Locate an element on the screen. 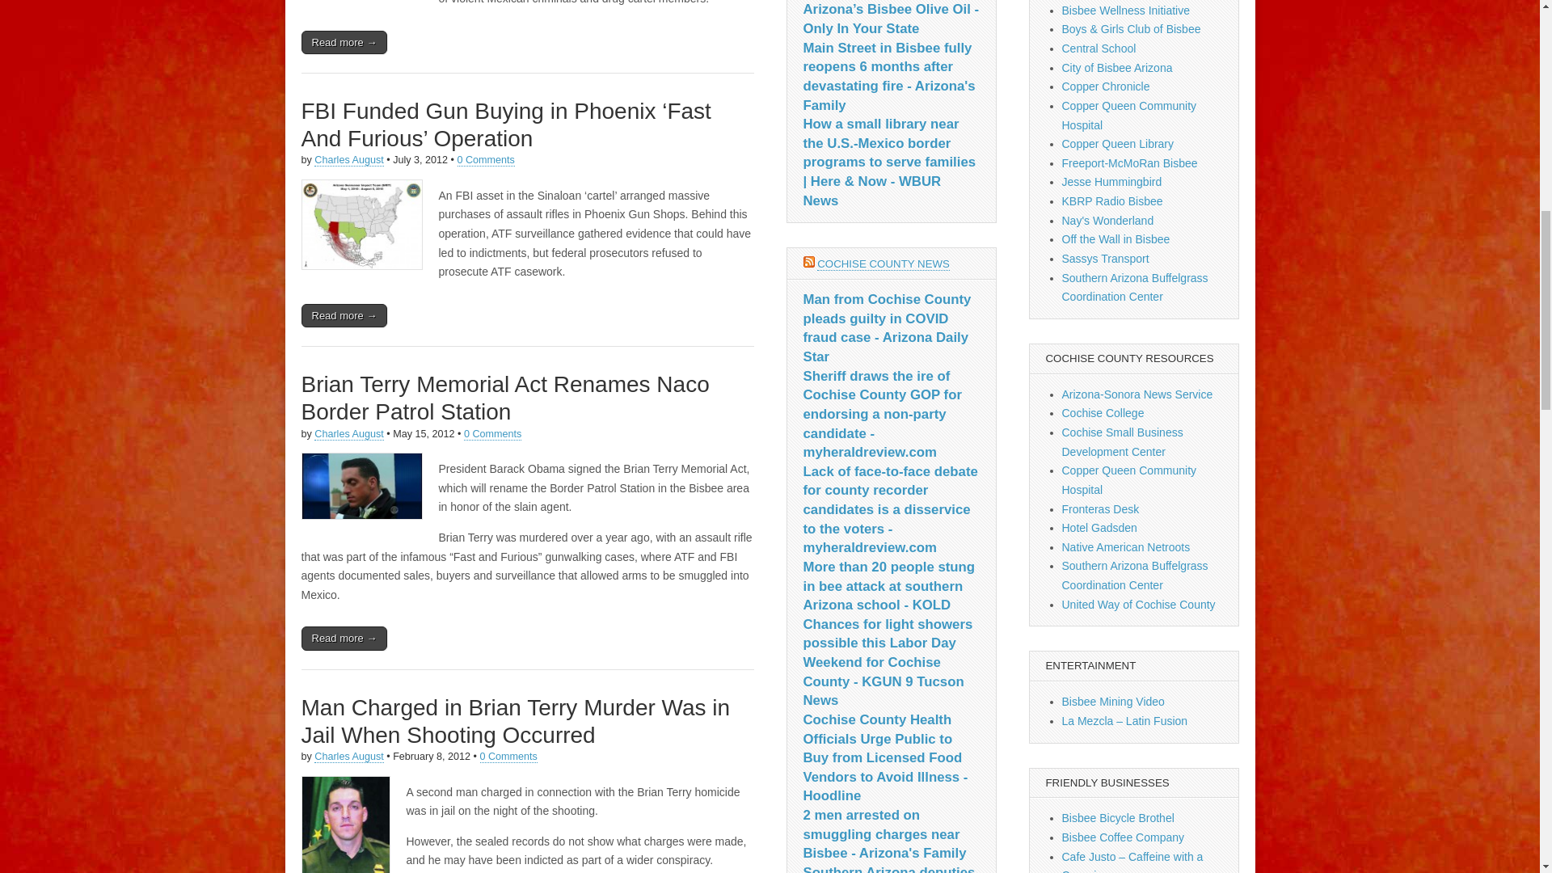  Posts by Charles August is located at coordinates (349, 757).